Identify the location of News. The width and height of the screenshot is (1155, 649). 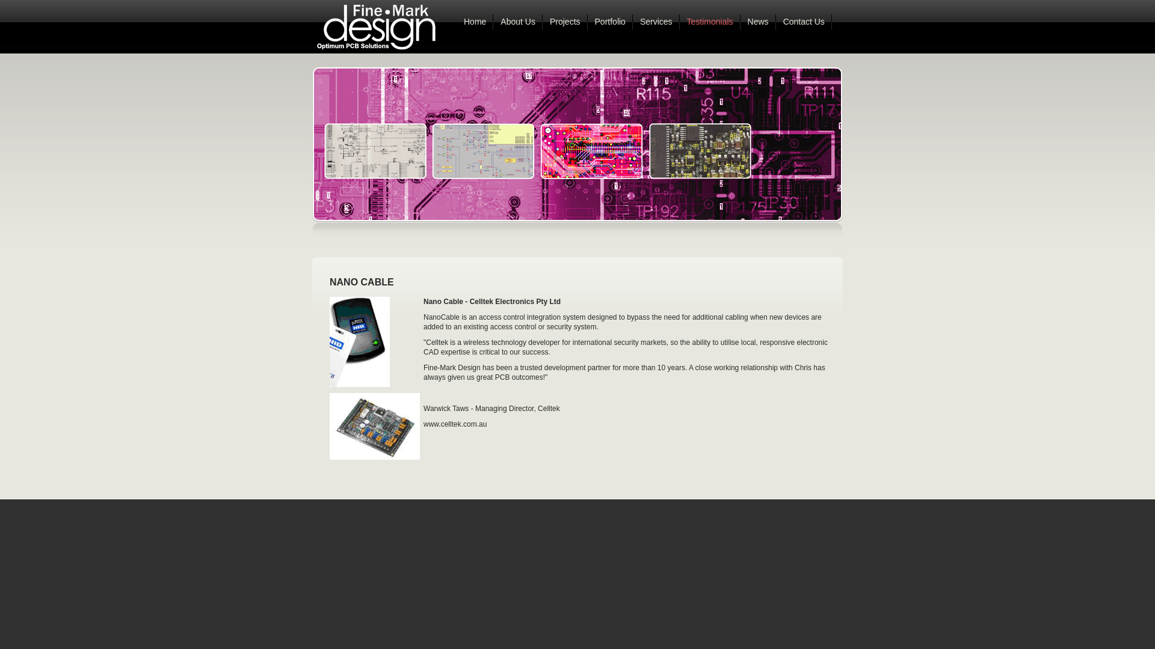
(758, 24).